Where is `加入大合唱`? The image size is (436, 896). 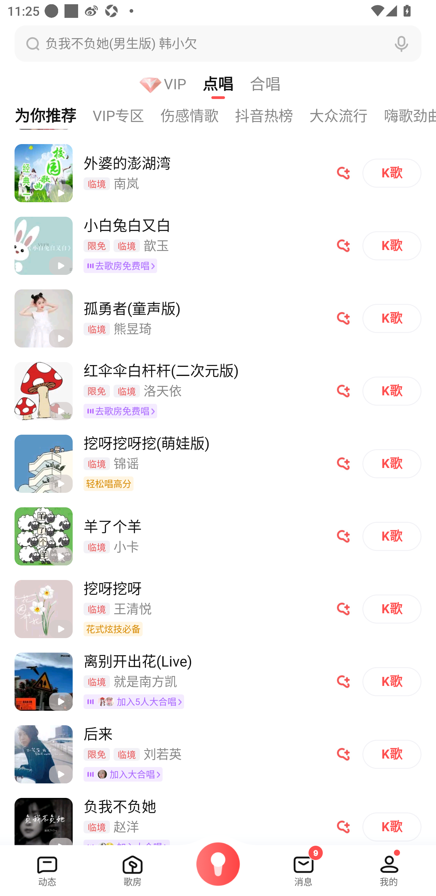 加入大合唱 is located at coordinates (125, 774).